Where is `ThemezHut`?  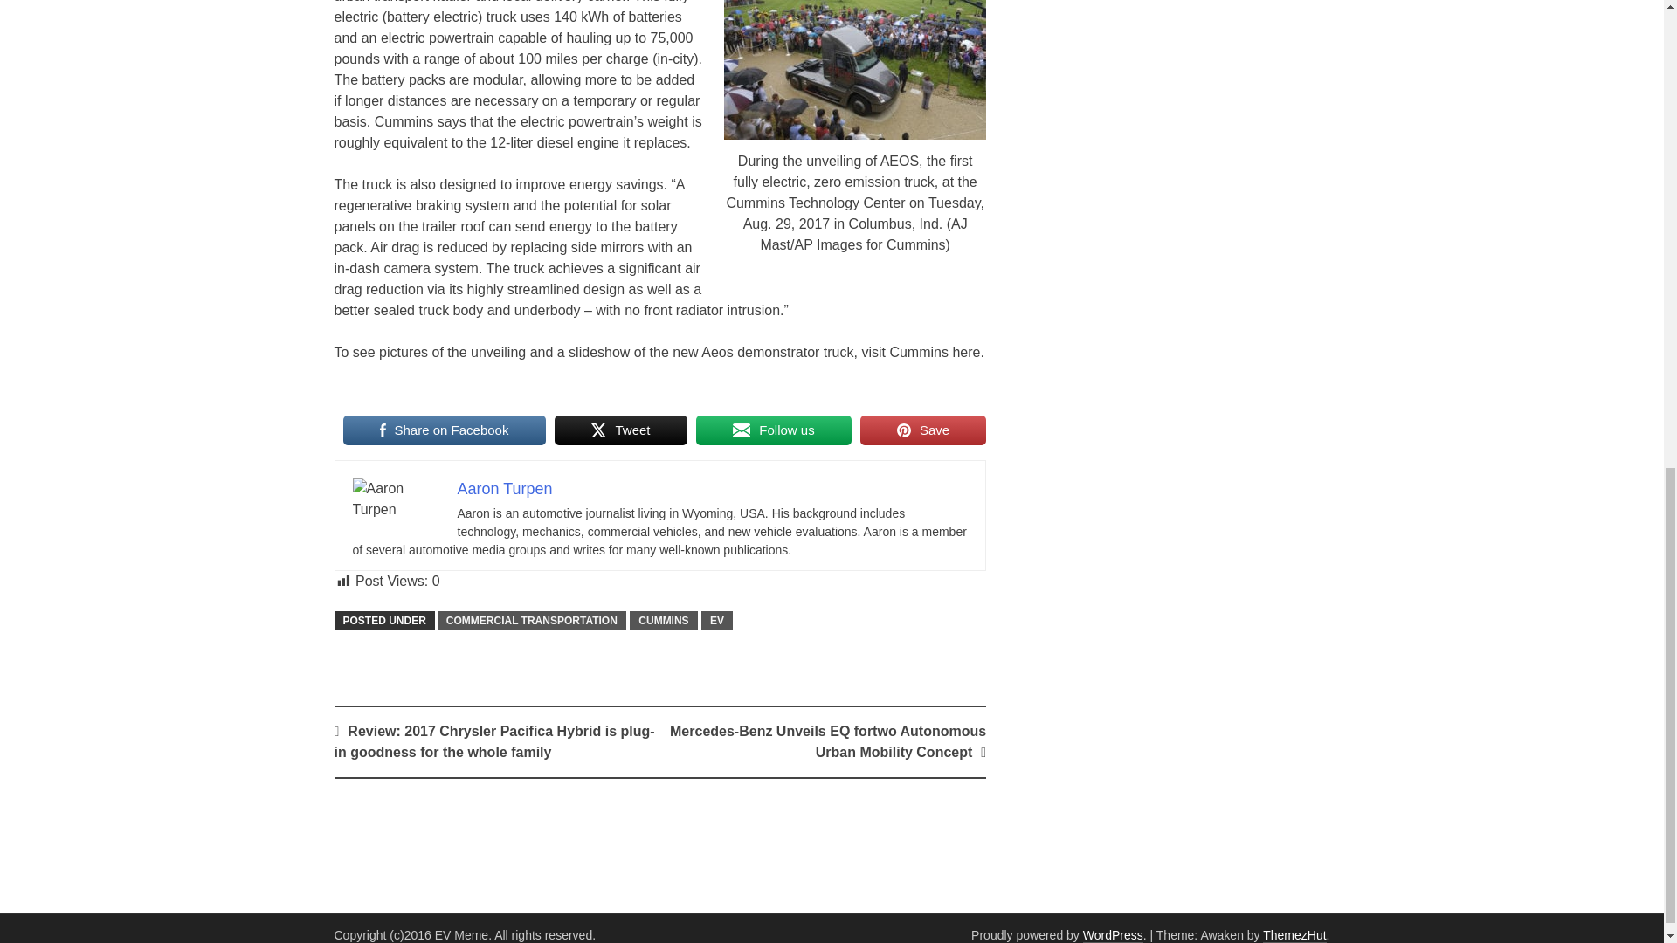
ThemezHut is located at coordinates (1294, 935).